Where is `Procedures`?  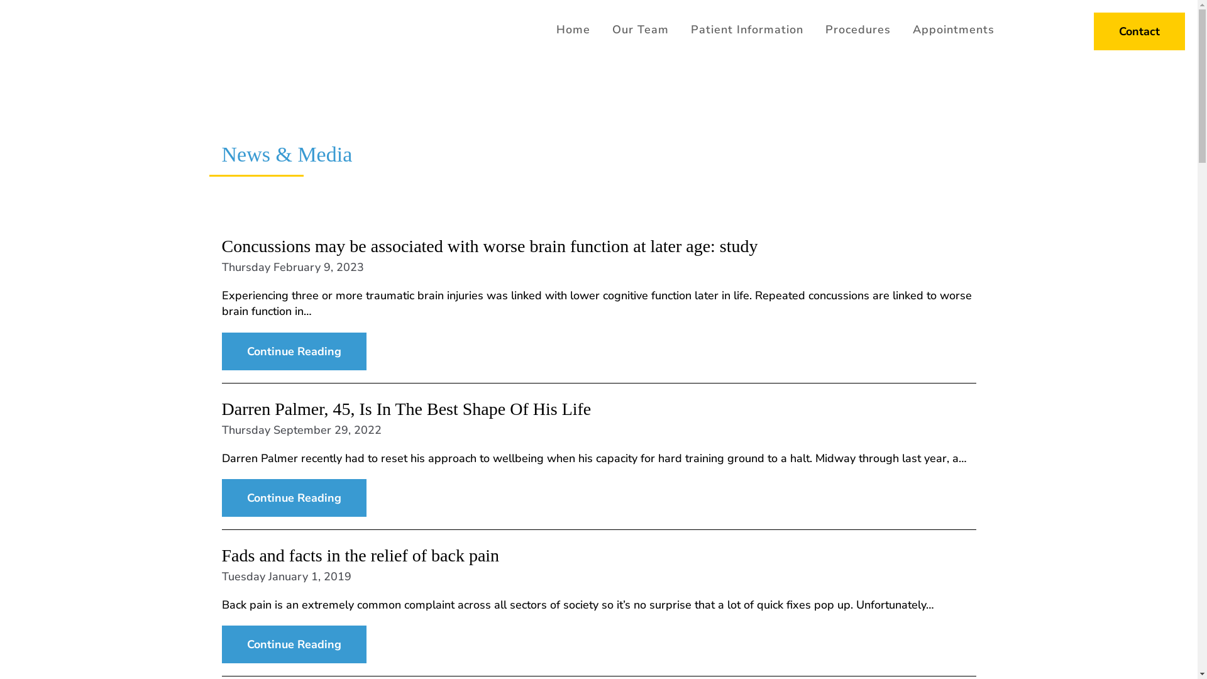
Procedures is located at coordinates (858, 30).